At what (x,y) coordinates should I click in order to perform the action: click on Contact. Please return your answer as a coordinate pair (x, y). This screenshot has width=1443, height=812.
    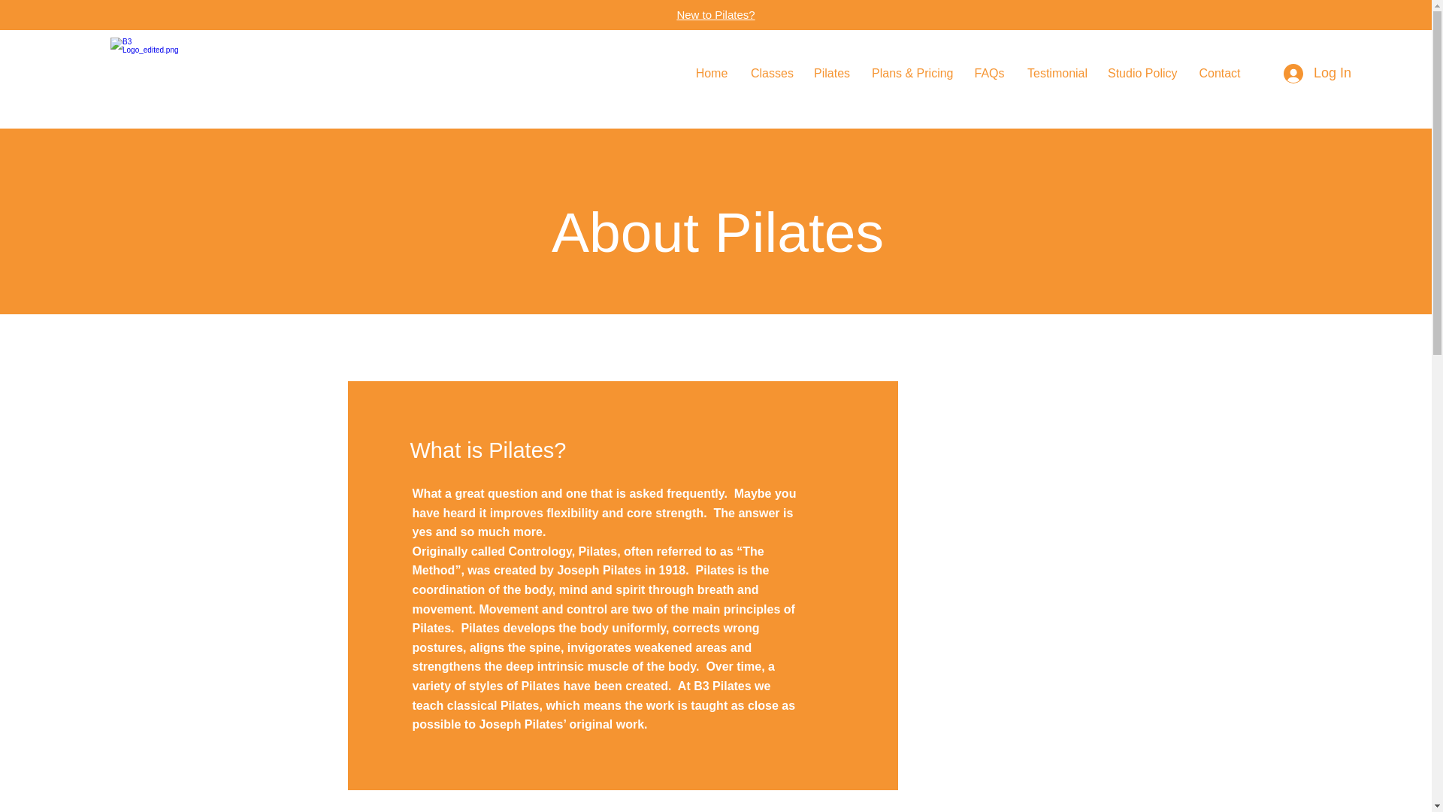
    Looking at the image, I should click on (1220, 74).